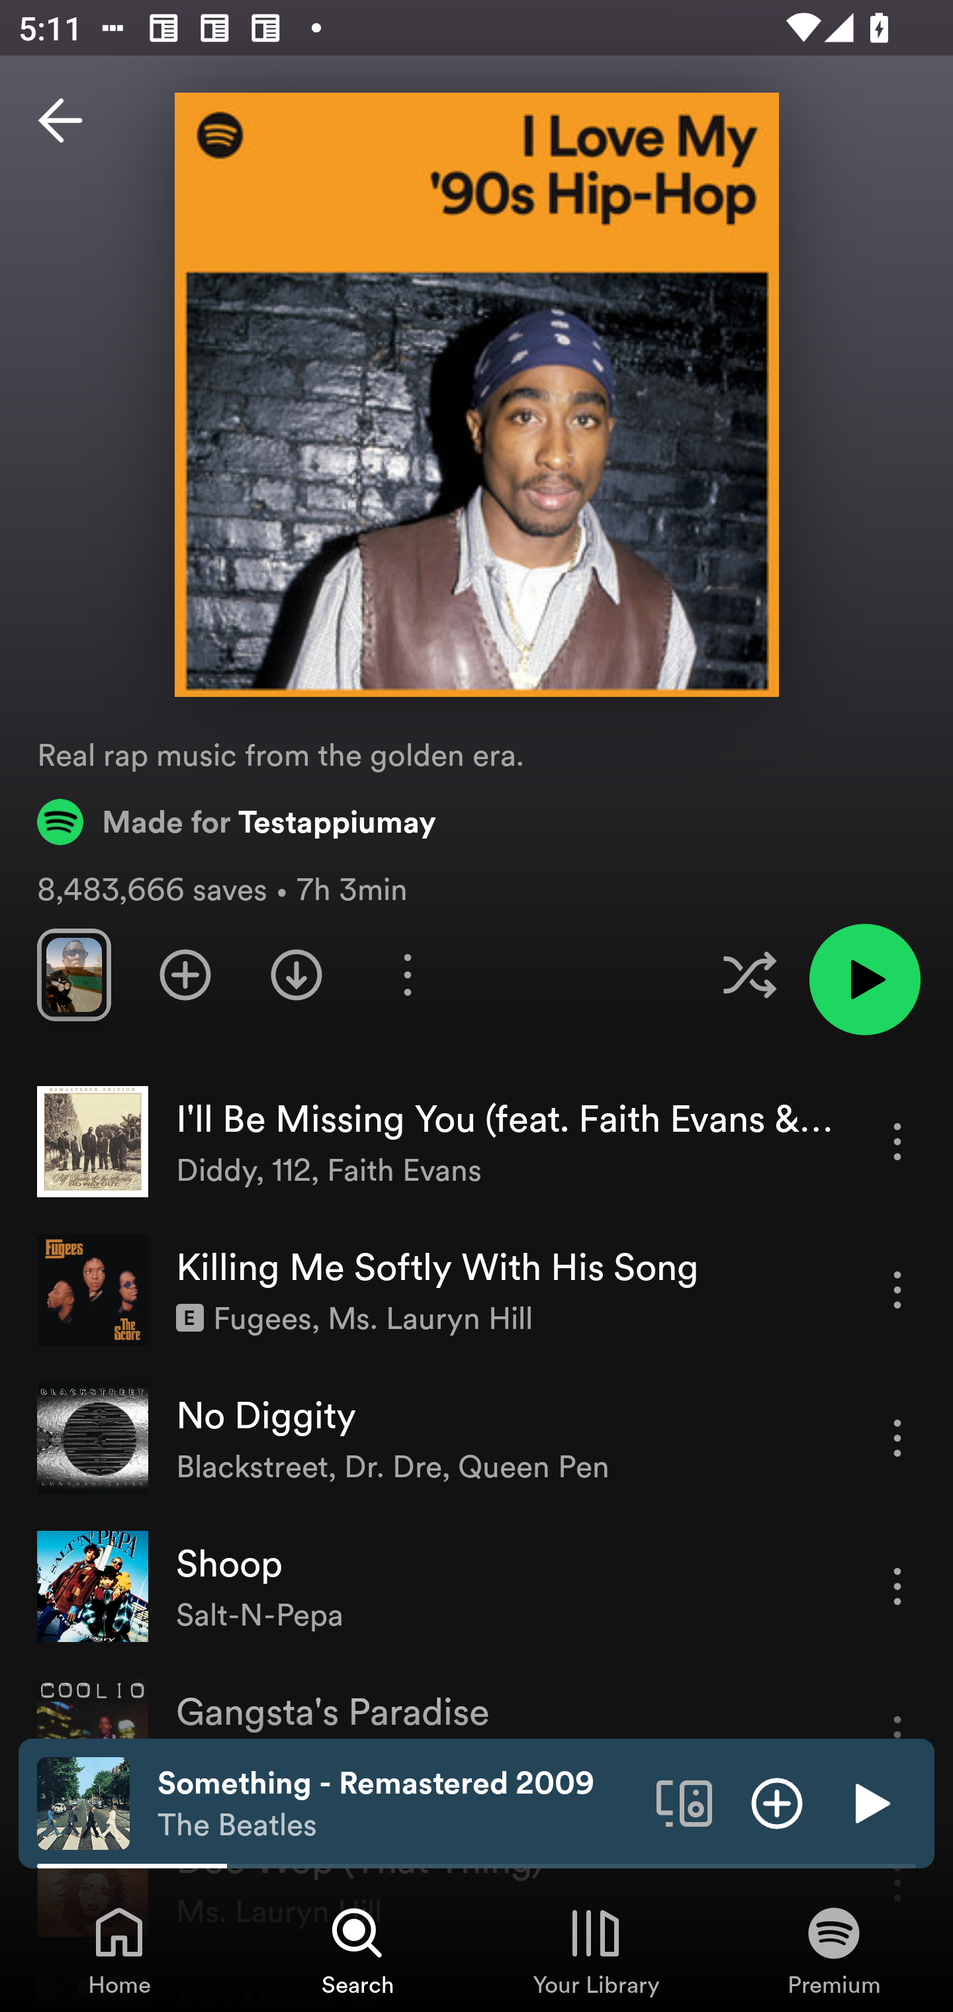 This screenshot has height=2012, width=953. I want to click on Made for Testappiumay, so click(237, 821).